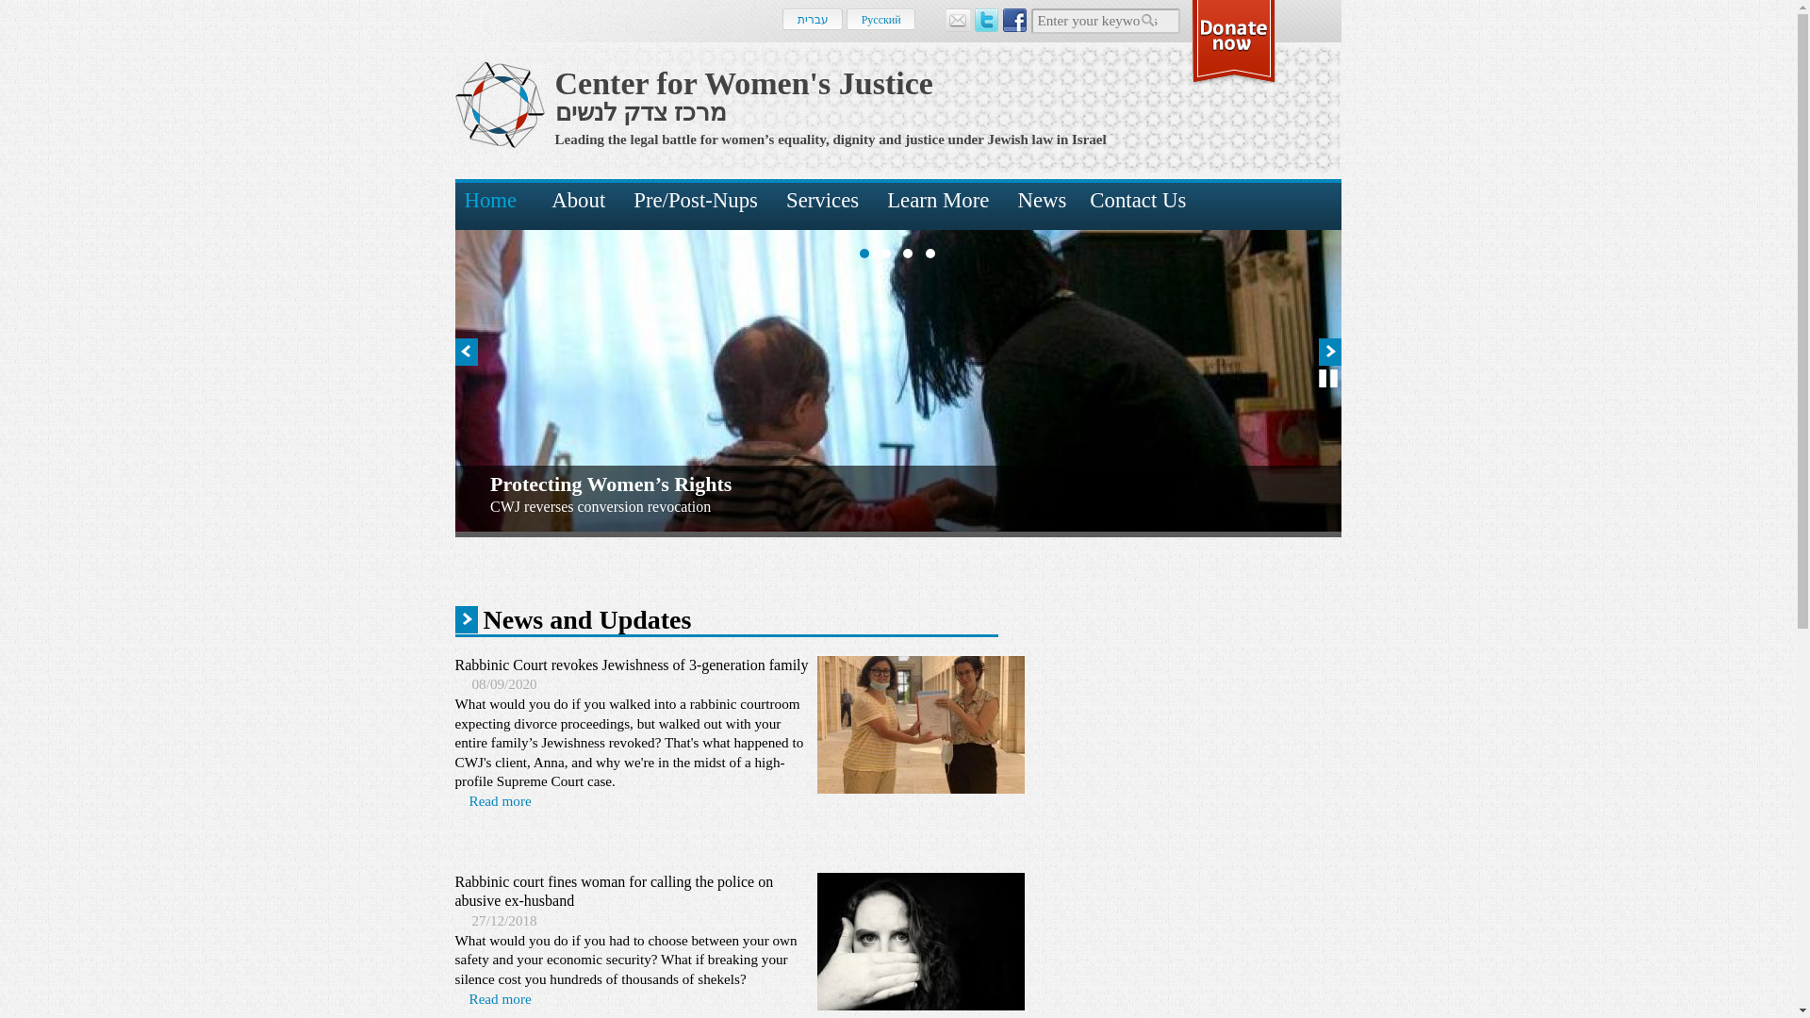  Describe the element at coordinates (986, 19) in the screenshot. I see `twitter` at that location.